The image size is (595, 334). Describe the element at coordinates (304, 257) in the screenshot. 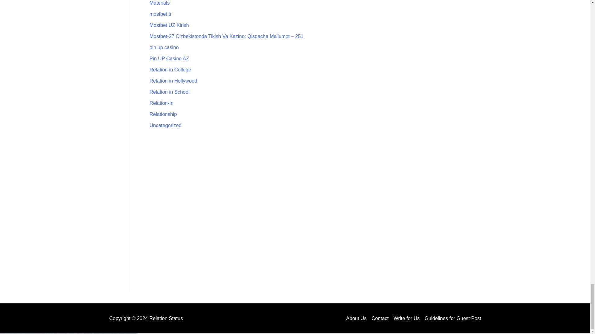

I see `Advertisement` at that location.